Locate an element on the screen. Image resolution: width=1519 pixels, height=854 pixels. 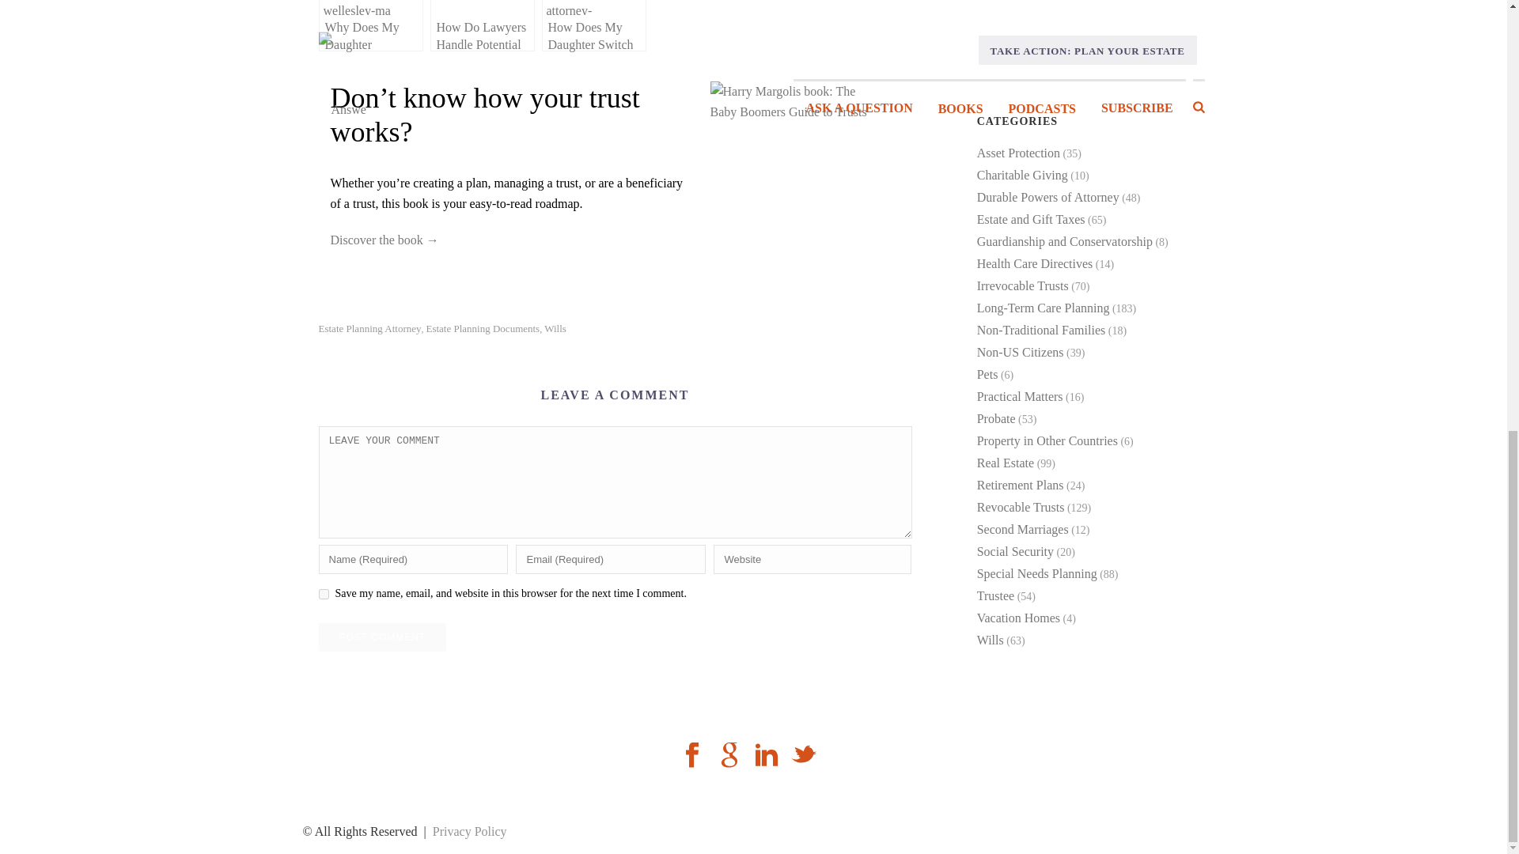
Estate Planning Attorney is located at coordinates (369, 329).